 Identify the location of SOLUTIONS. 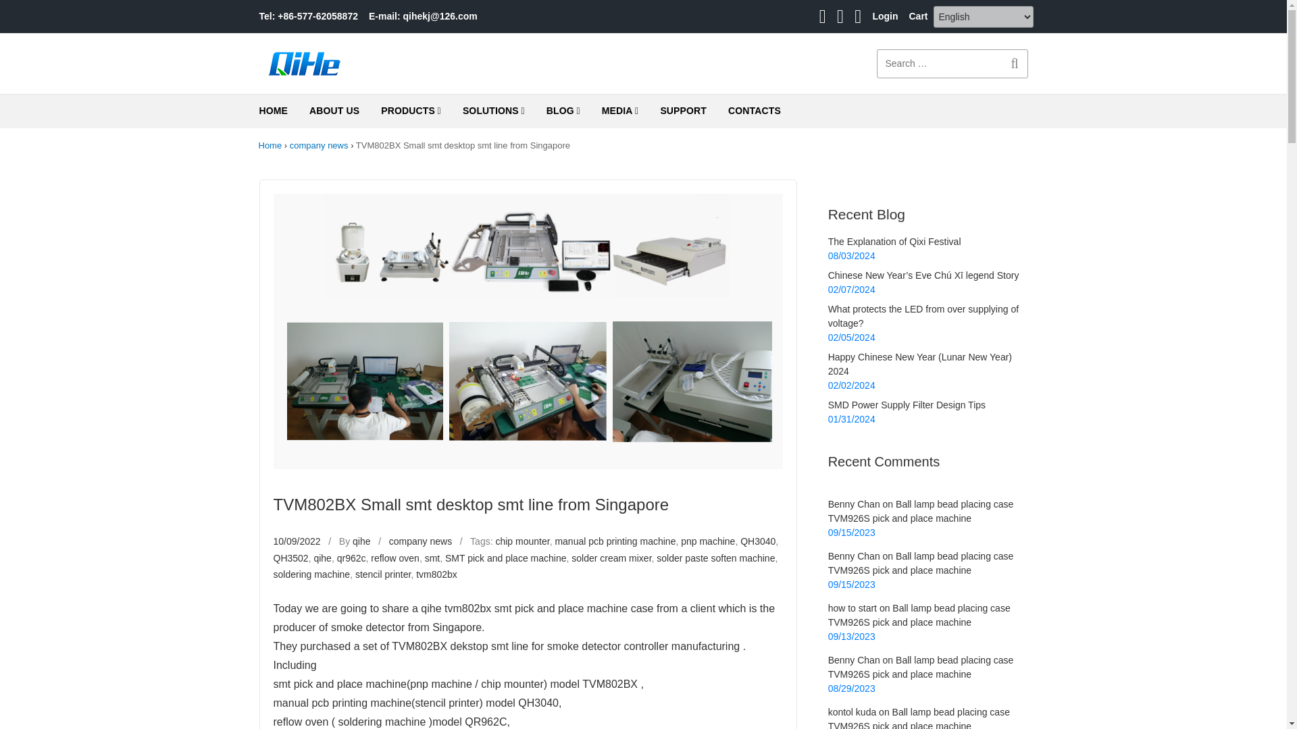
(493, 111).